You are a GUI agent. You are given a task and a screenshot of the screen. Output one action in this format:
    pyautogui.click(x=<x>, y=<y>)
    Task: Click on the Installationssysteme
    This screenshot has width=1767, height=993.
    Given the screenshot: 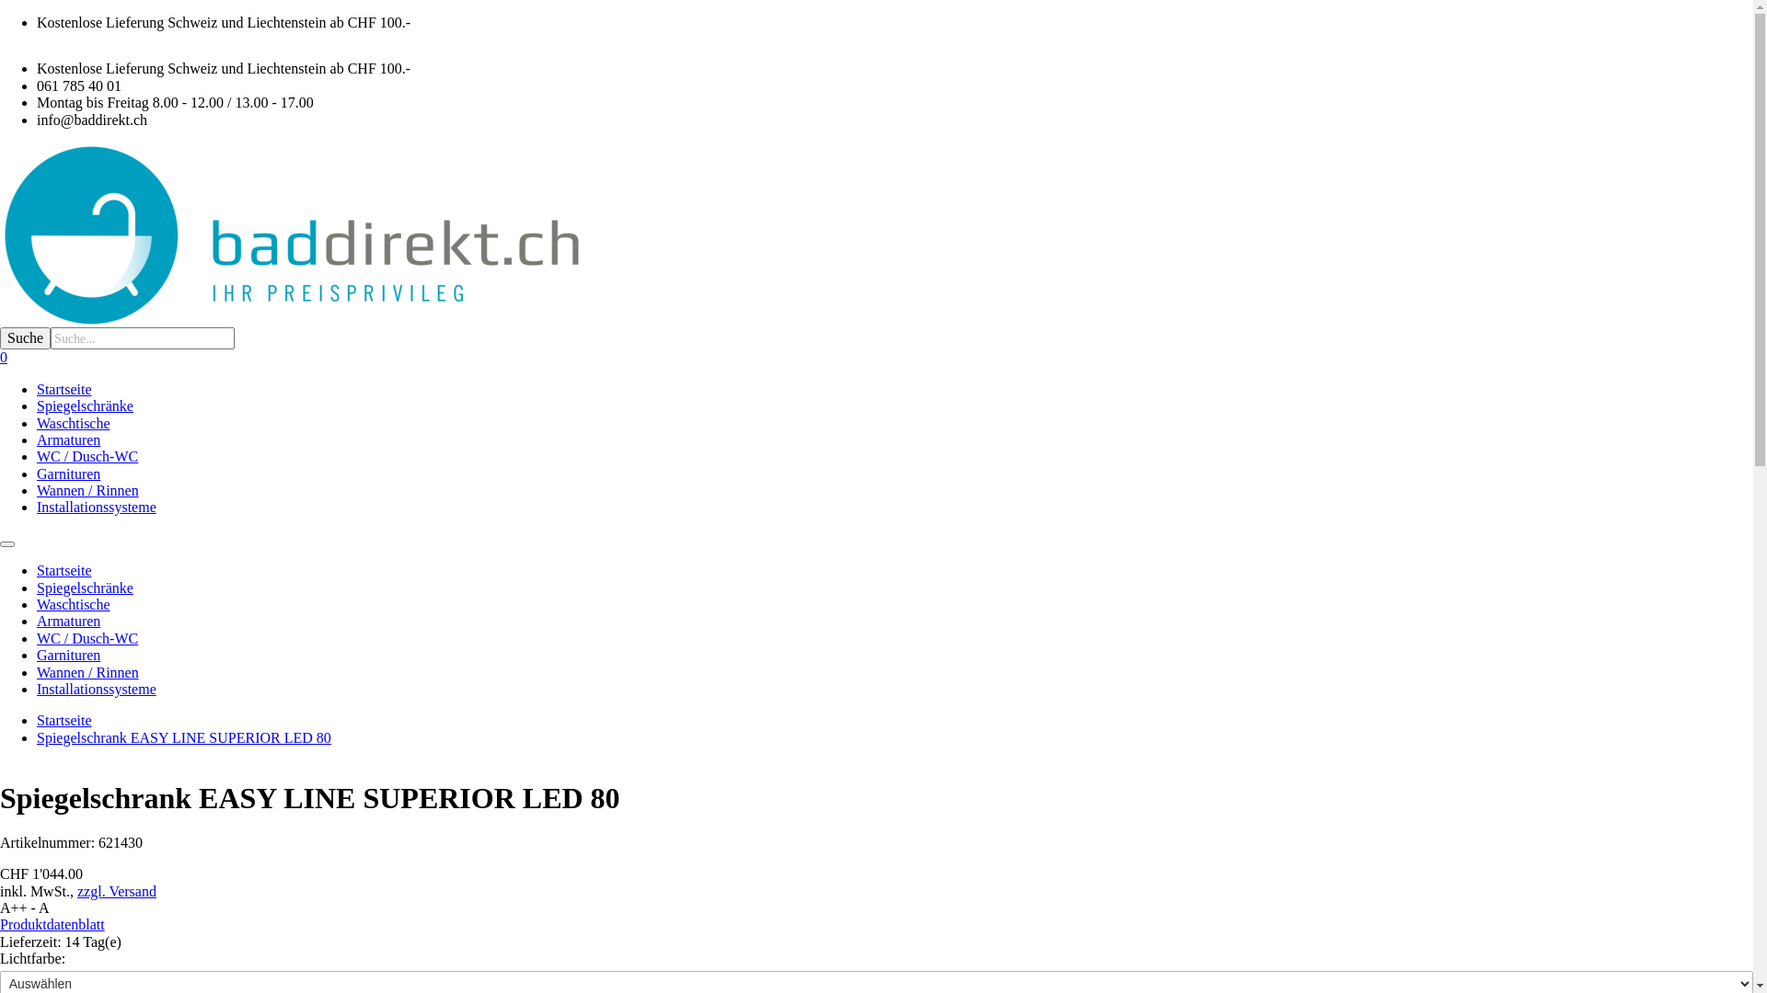 What is the action you would take?
    pyautogui.click(x=97, y=690)
    